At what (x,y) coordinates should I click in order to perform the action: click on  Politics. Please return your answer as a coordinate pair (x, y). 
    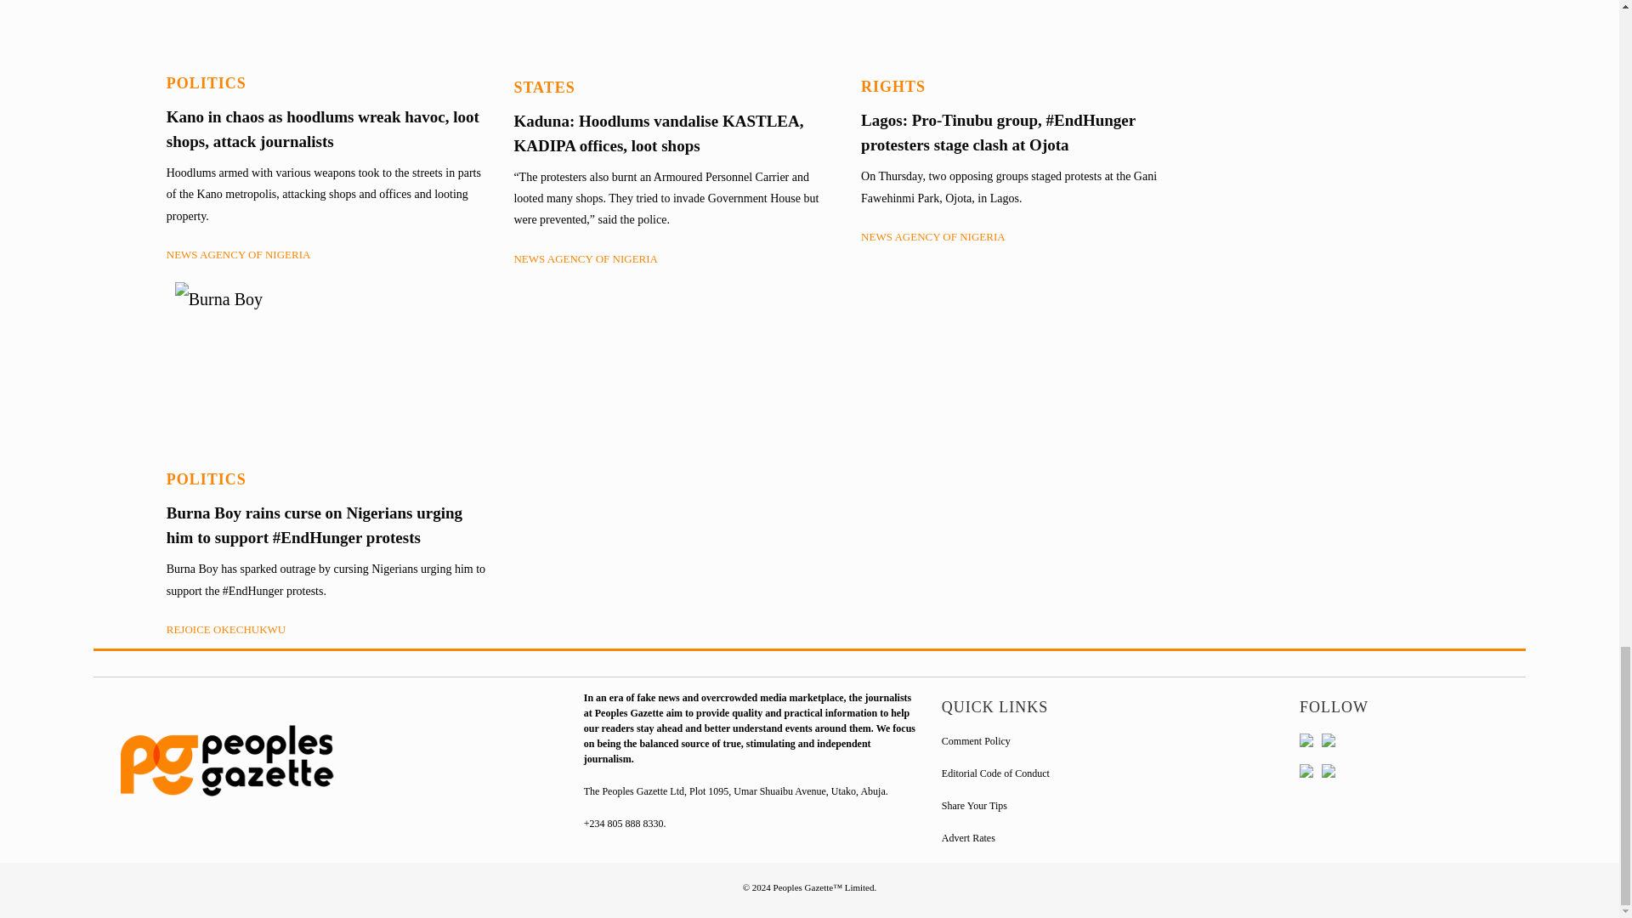
    Looking at the image, I should click on (206, 83).